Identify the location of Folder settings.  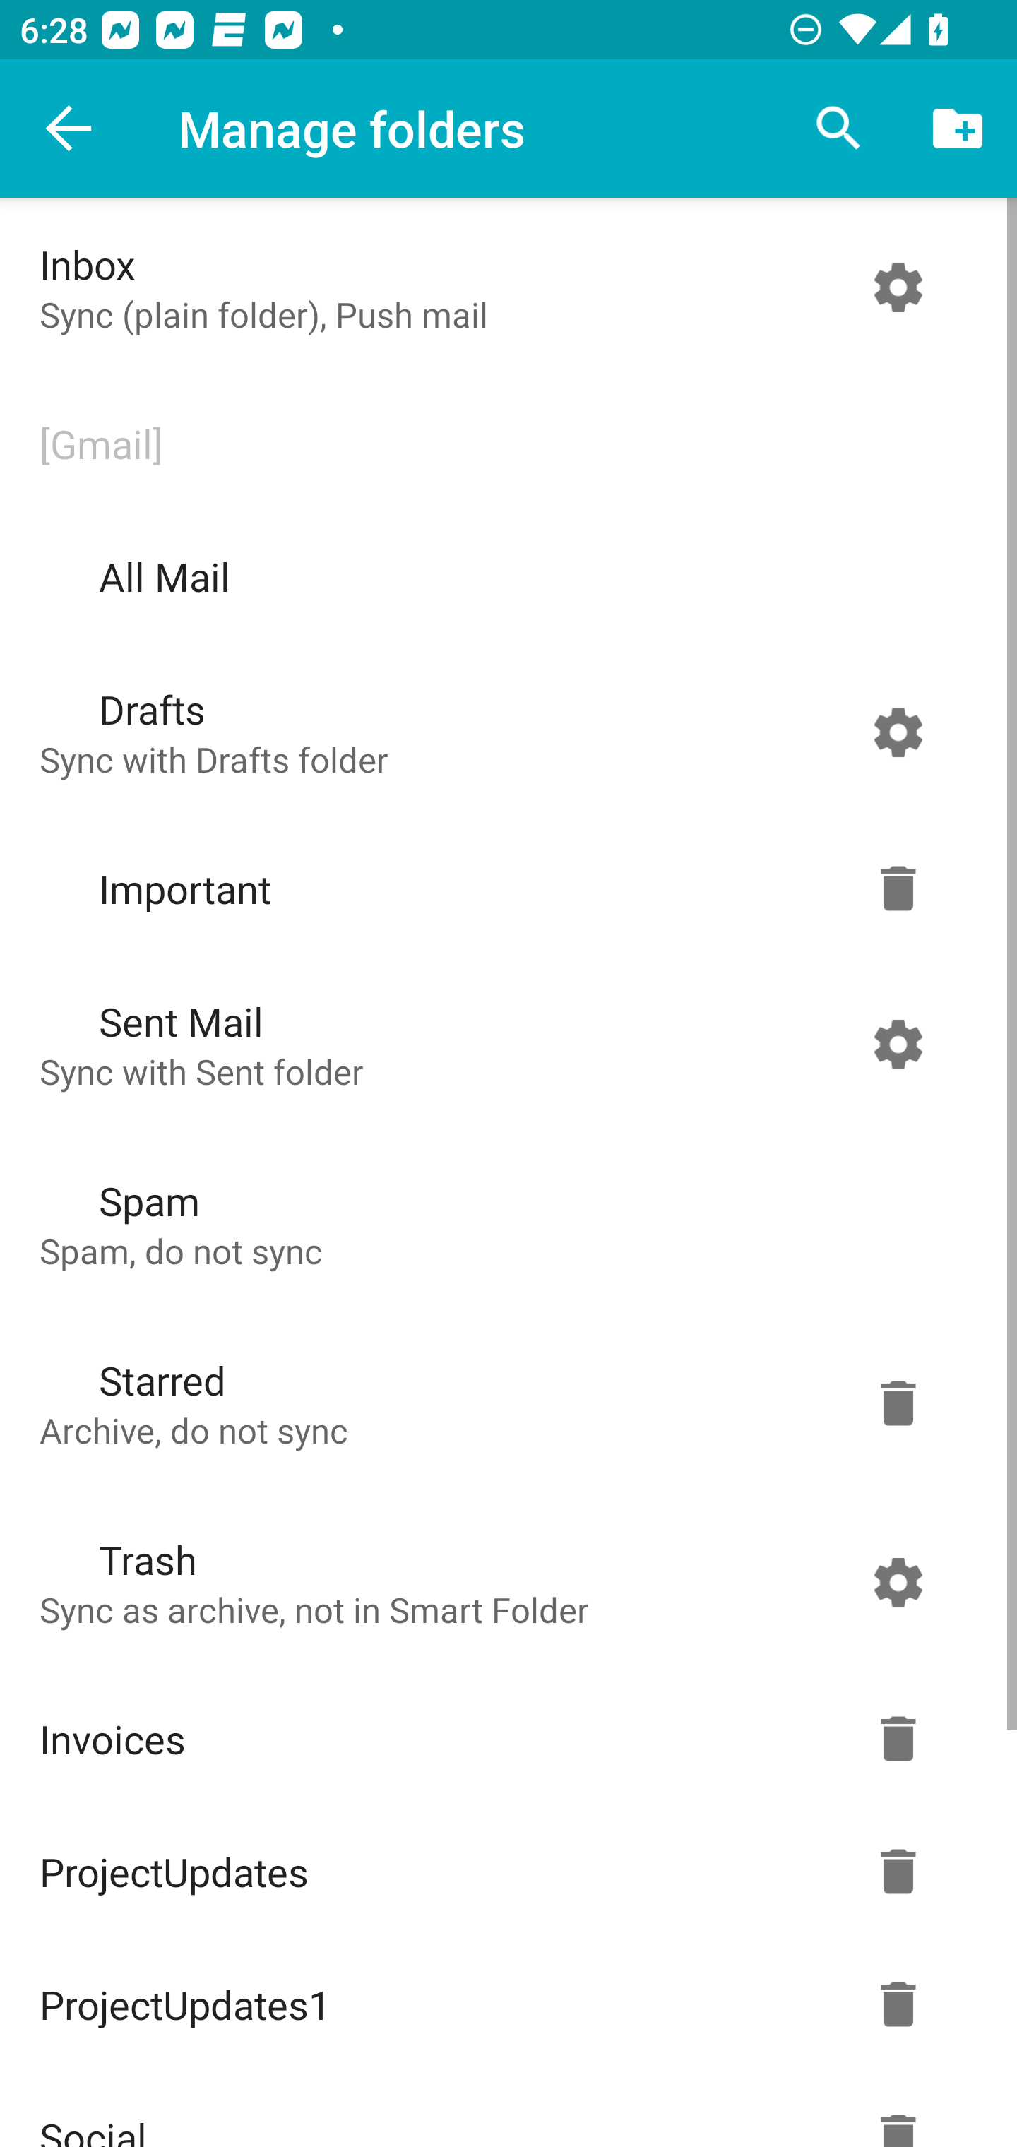
(898, 1872).